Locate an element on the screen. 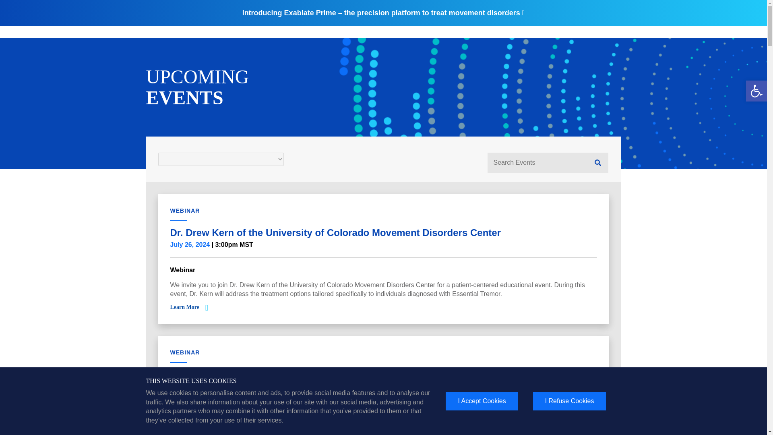  CAREERS is located at coordinates (608, 23).